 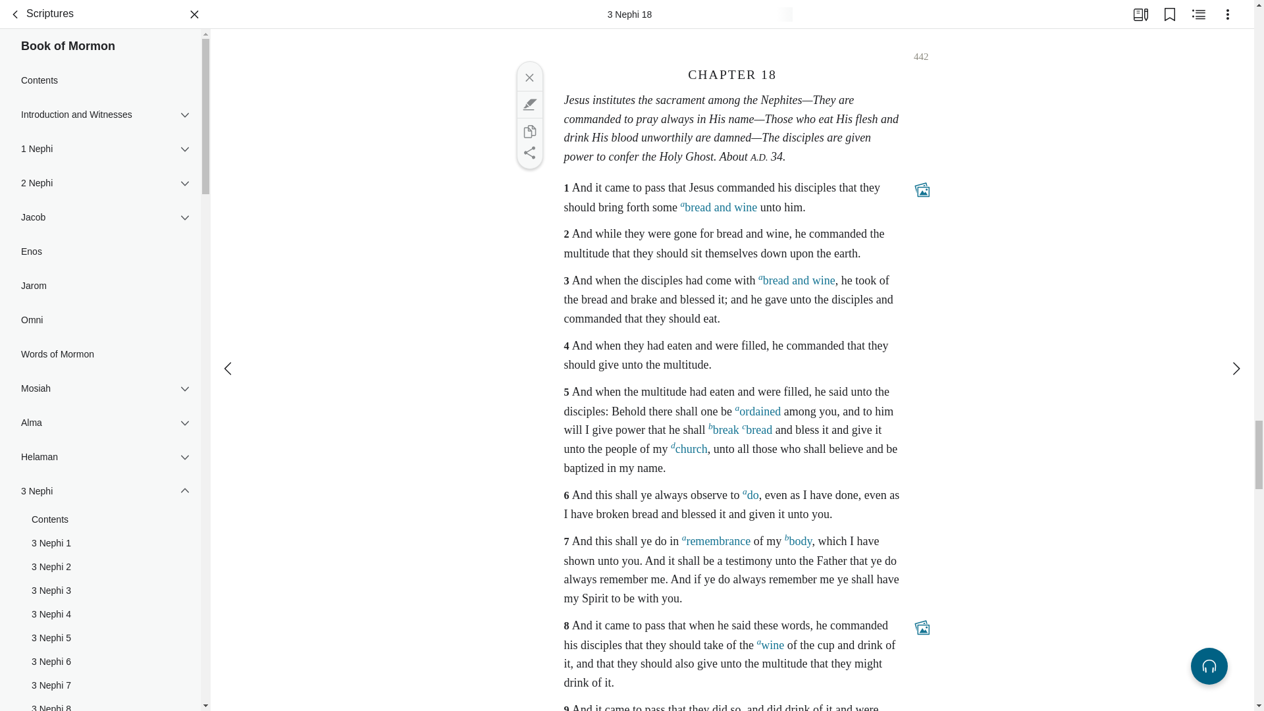 I want to click on Share, so click(x=529, y=153).